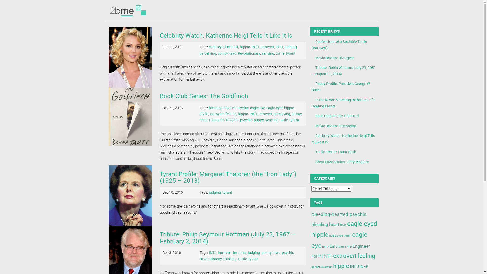 The width and height of the screenshot is (487, 274). I want to click on tyrant, so click(294, 120).